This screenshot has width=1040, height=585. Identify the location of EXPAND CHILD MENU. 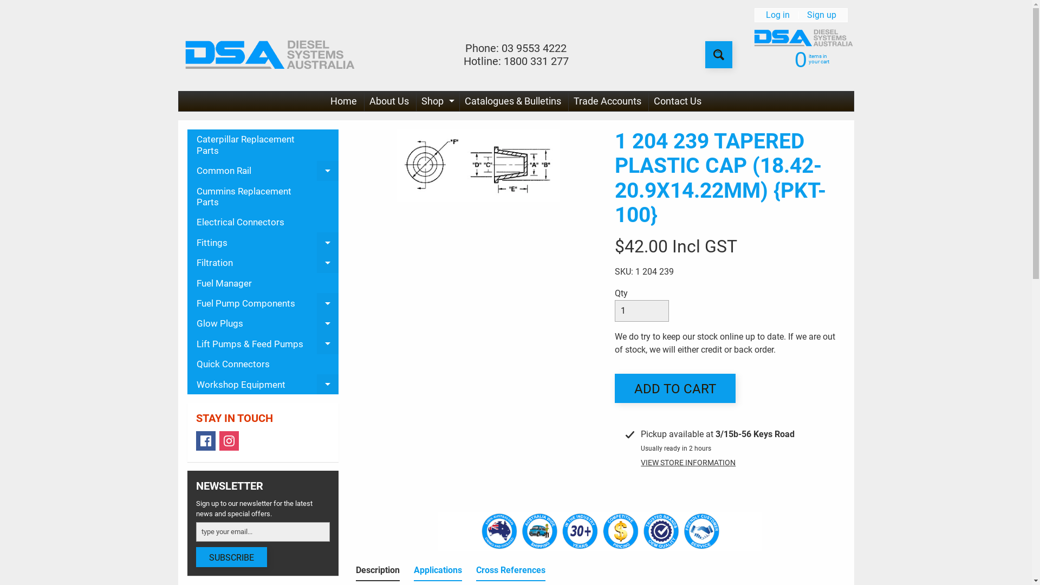
(328, 385).